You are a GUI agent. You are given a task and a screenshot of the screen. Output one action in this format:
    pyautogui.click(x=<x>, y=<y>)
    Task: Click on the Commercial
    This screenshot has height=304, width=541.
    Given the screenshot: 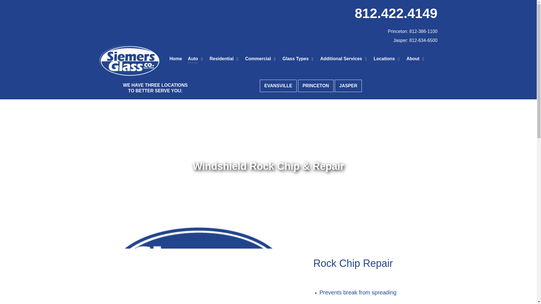 What is the action you would take?
    pyautogui.click(x=261, y=59)
    